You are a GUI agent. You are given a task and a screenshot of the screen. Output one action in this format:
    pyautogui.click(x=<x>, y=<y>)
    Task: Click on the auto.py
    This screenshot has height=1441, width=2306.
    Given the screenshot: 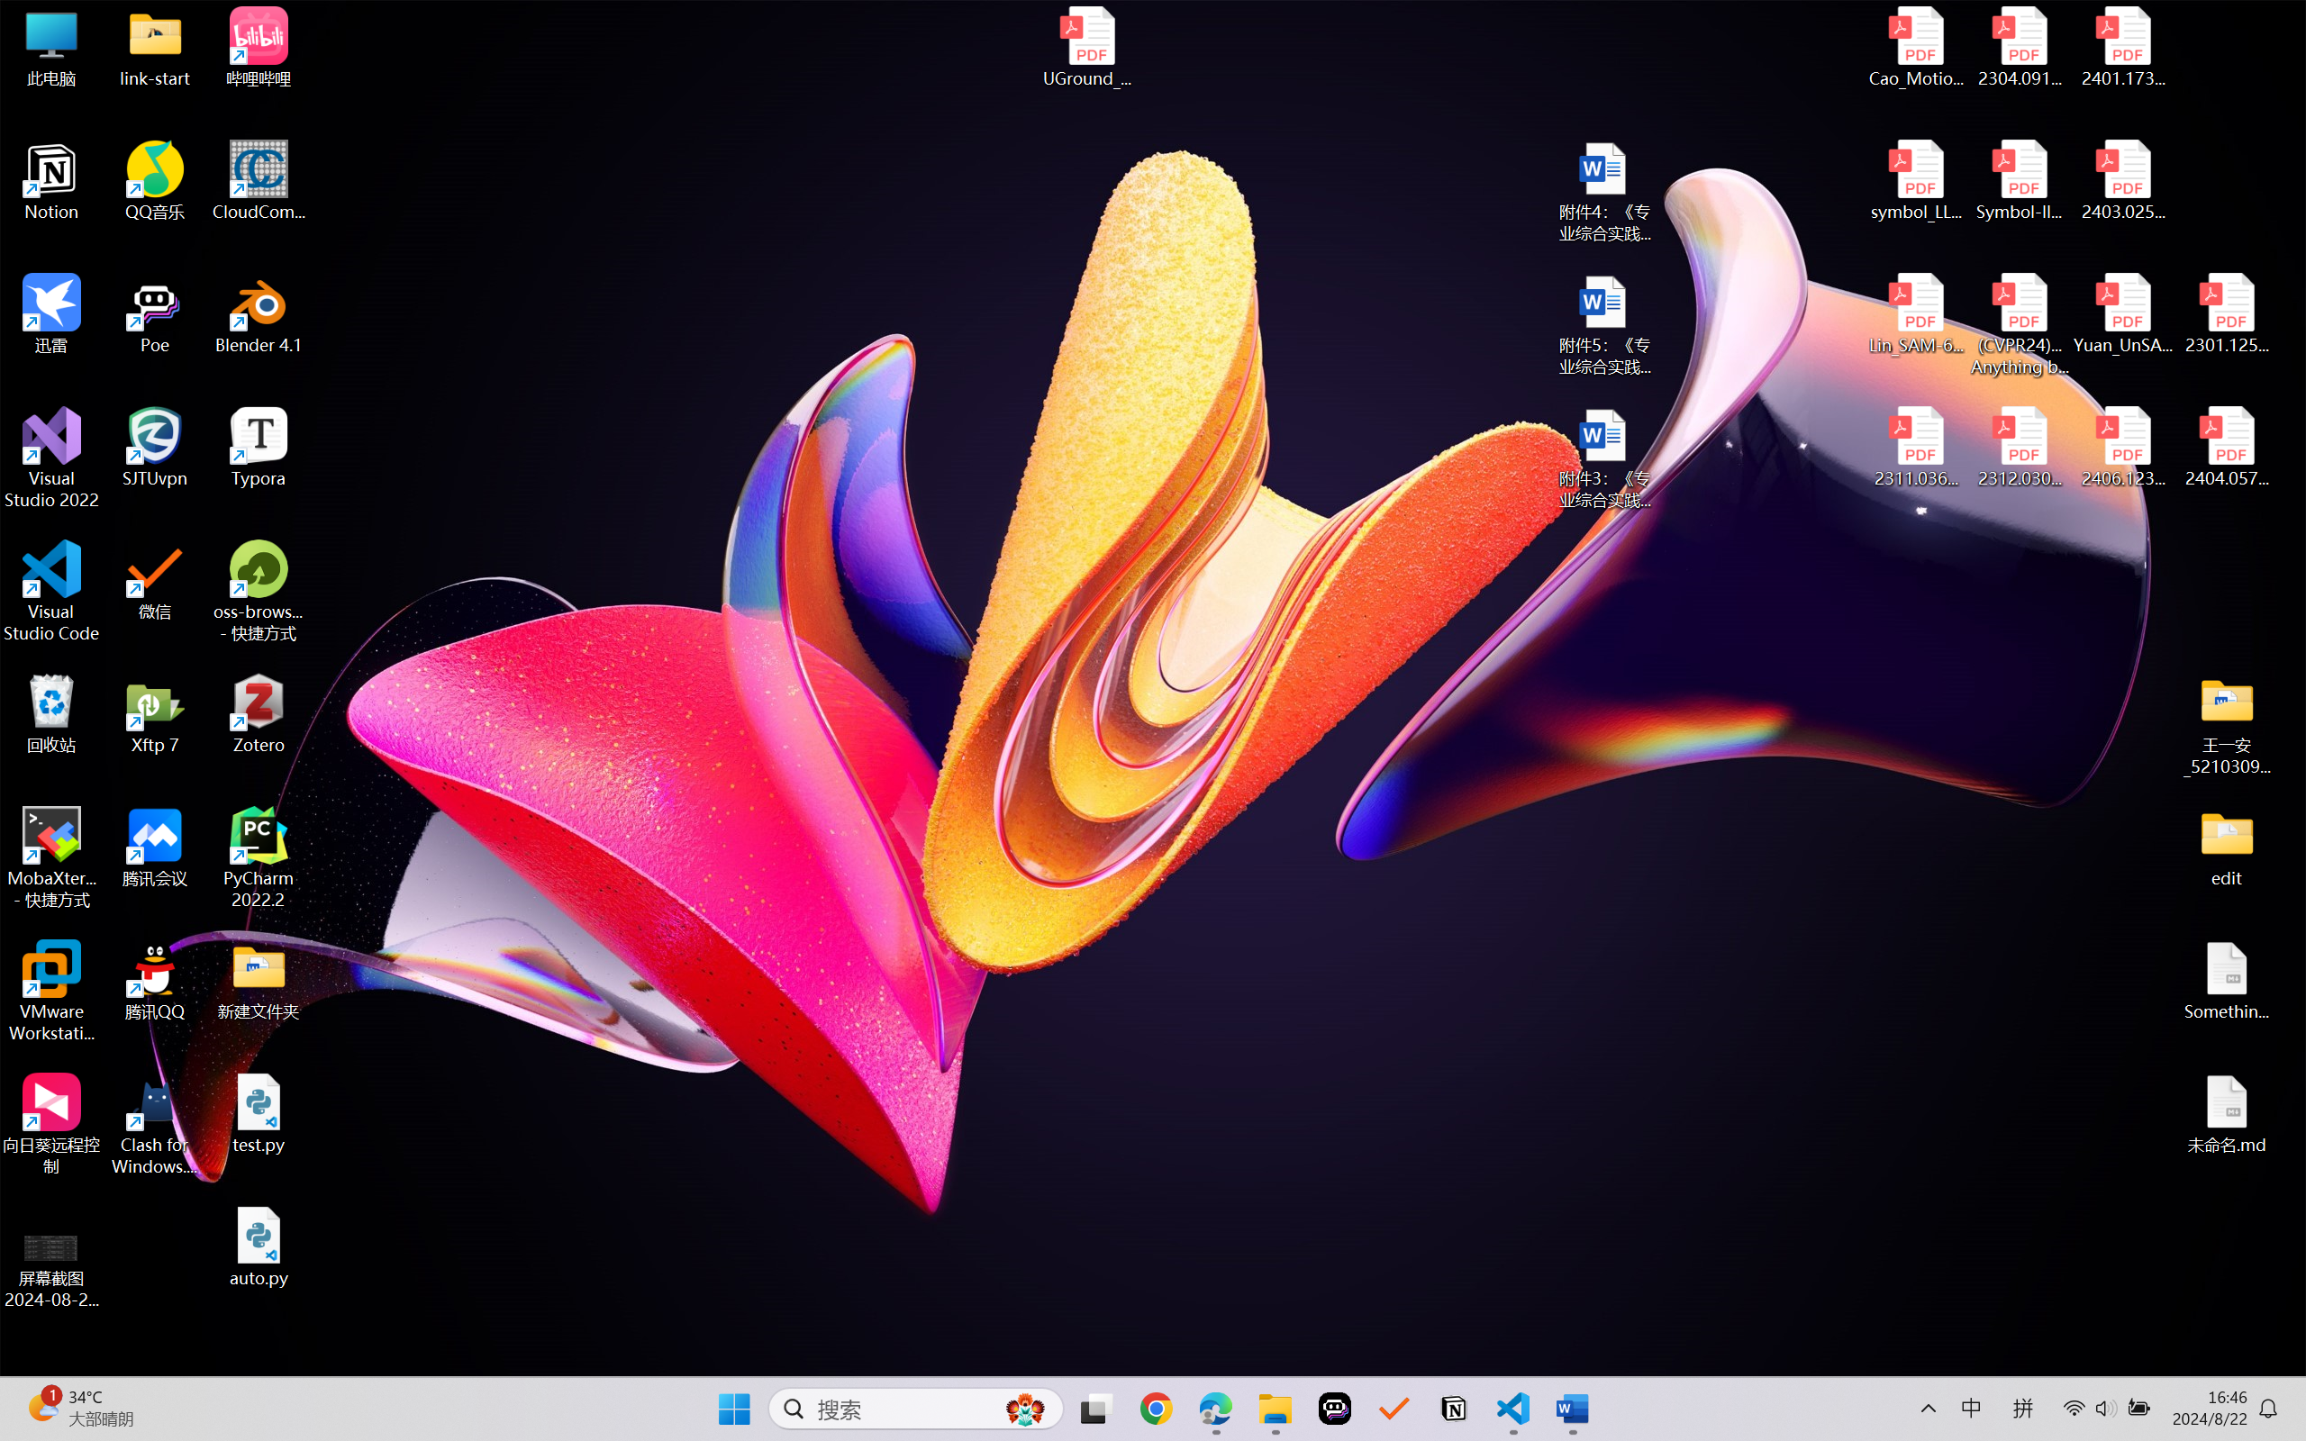 What is the action you would take?
    pyautogui.click(x=259, y=1247)
    